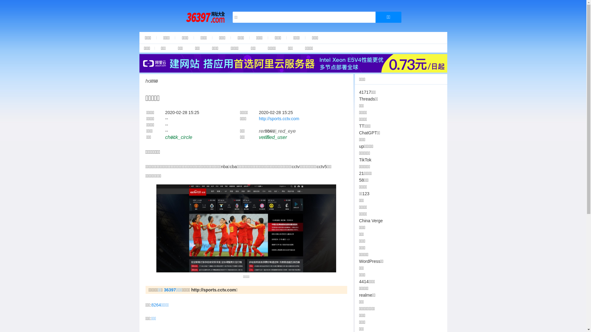 This screenshot has width=591, height=332. I want to click on http://sports.cctv.com, so click(279, 119).